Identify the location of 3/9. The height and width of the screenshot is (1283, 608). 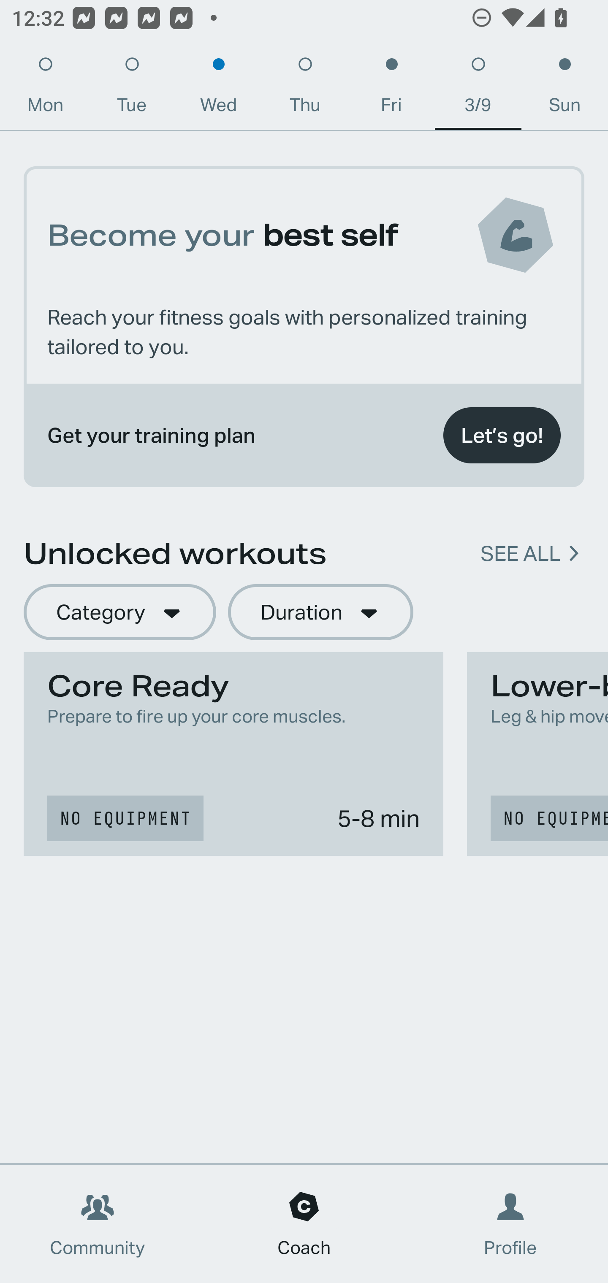
(478, 89).